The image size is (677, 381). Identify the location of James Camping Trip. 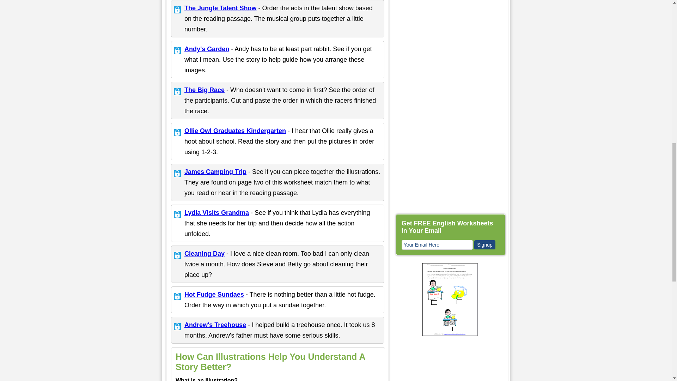
(215, 171).